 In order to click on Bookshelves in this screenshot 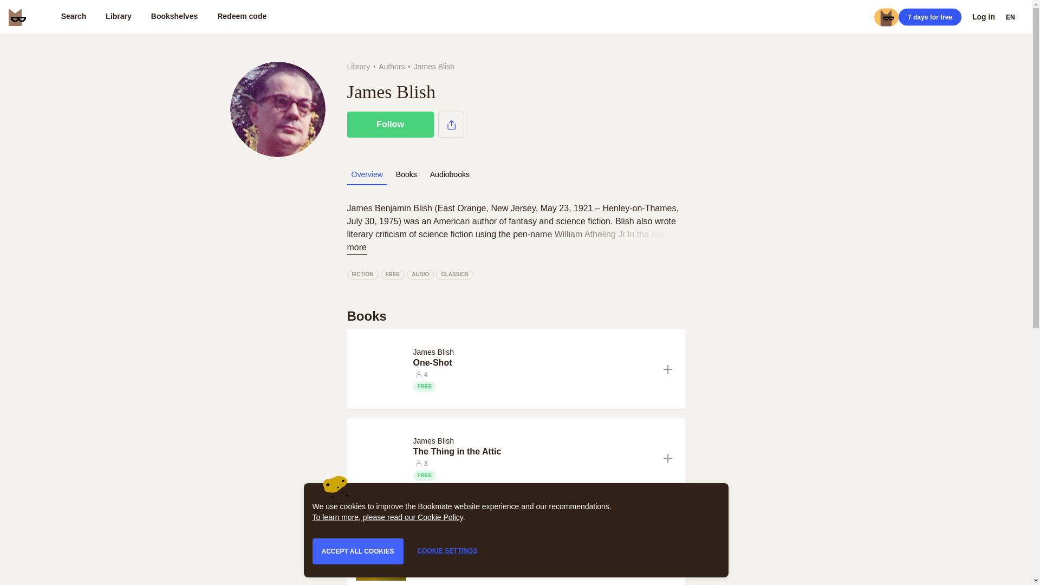, I will do `click(174, 17)`.